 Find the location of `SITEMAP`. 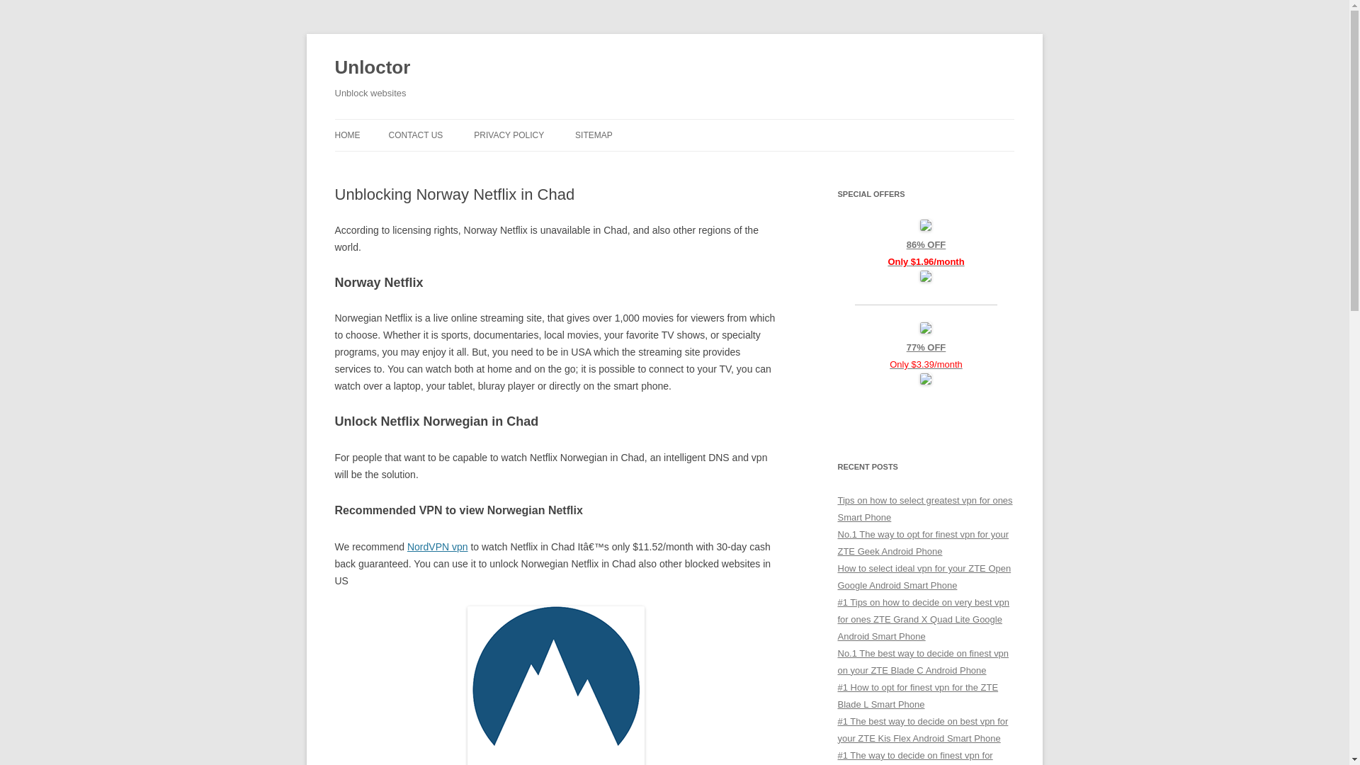

SITEMAP is located at coordinates (594, 135).